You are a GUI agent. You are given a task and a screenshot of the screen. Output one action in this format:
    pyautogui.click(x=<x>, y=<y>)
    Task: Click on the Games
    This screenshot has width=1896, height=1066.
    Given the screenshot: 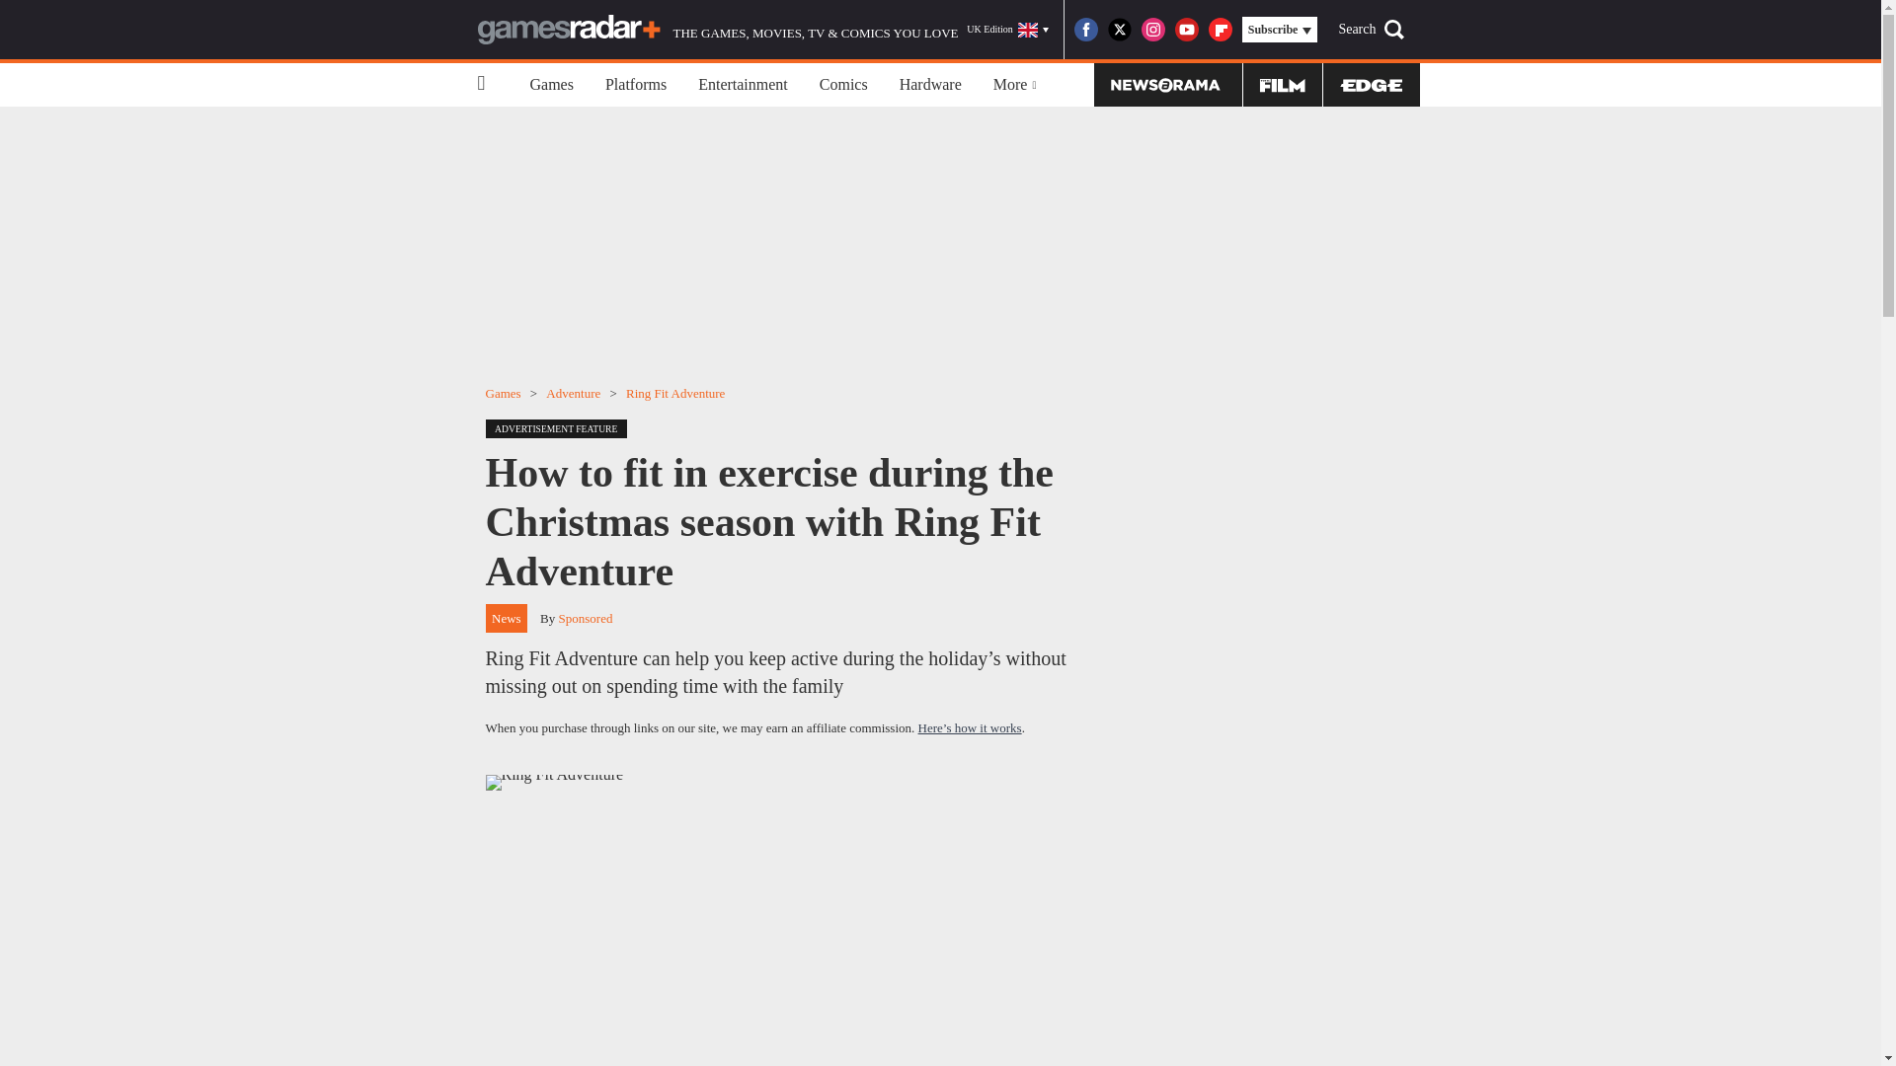 What is the action you would take?
    pyautogui.click(x=551, y=85)
    